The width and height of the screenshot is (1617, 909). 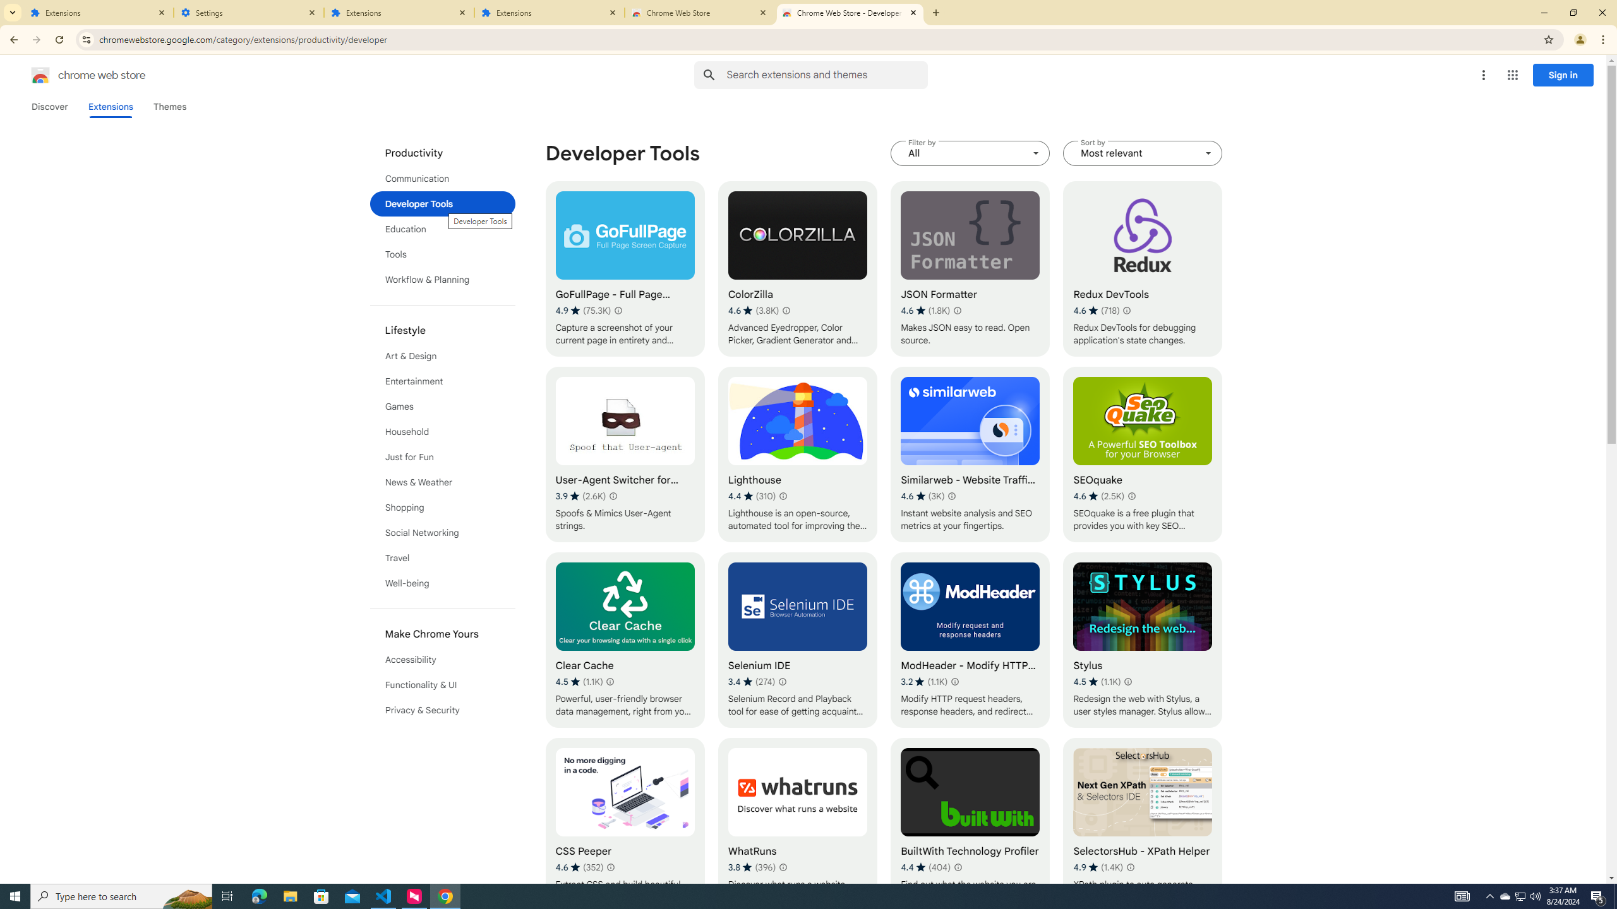 I want to click on Art & Design, so click(x=443, y=356).